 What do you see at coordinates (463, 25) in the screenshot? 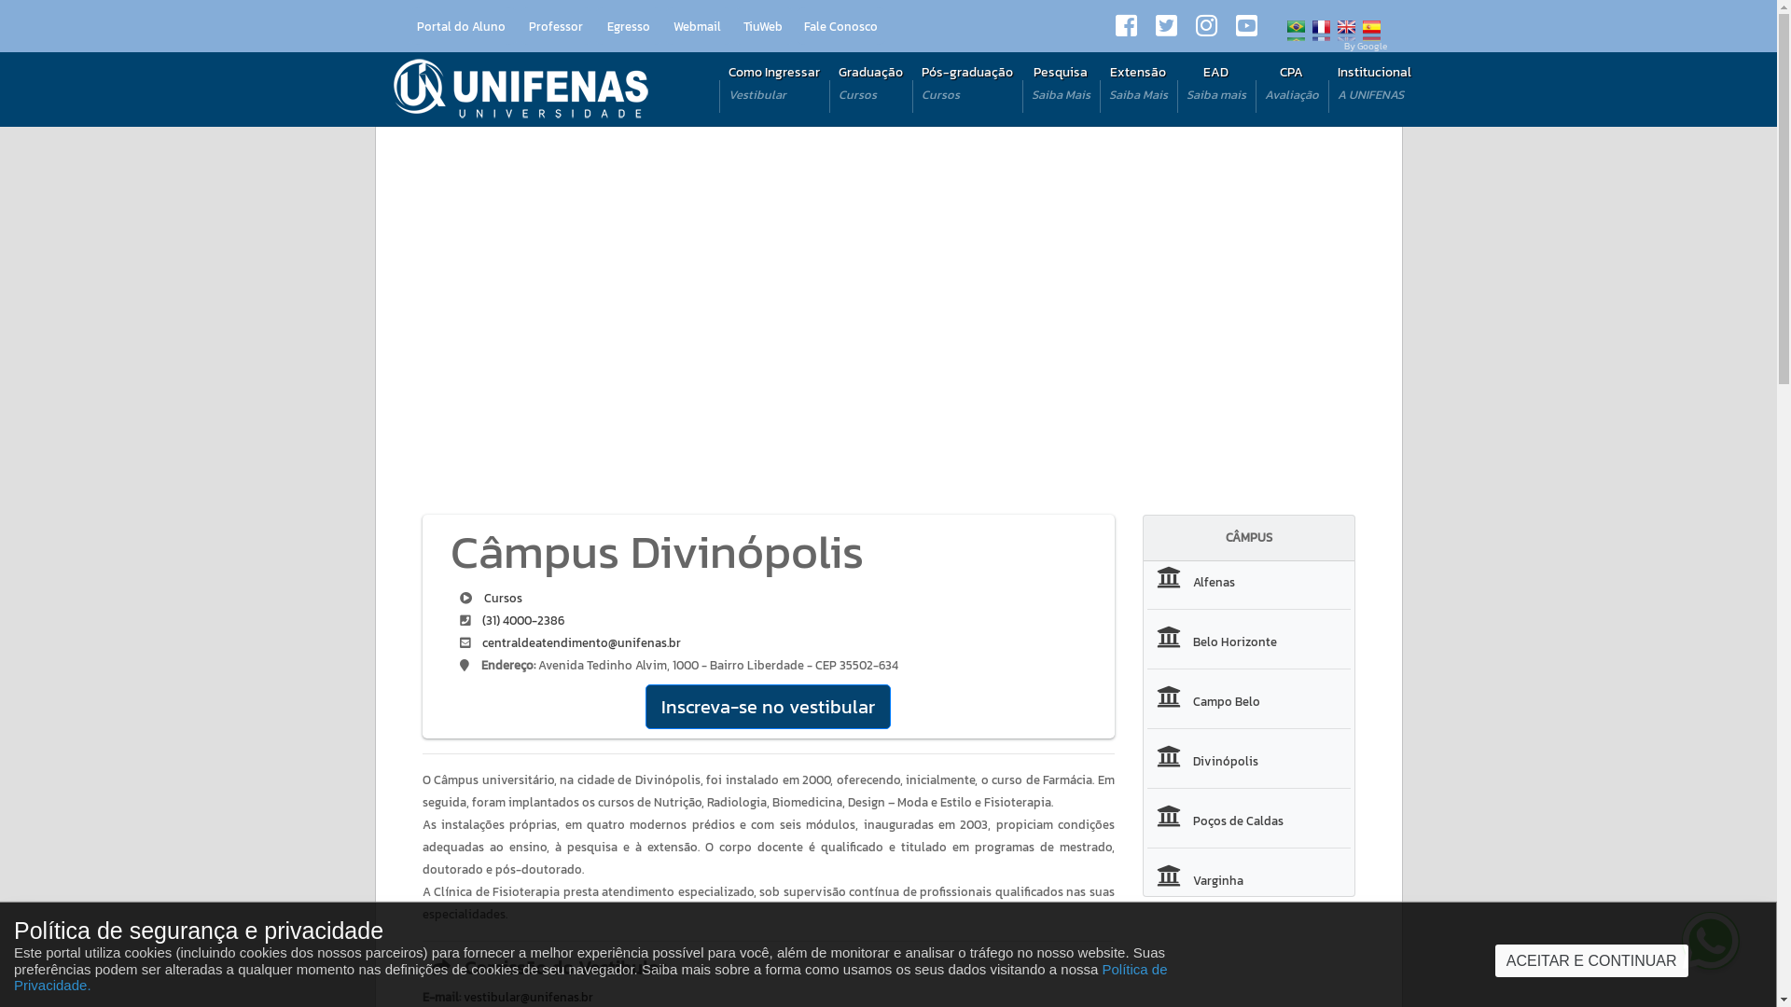
I see `Portal do Aluno` at bounding box center [463, 25].